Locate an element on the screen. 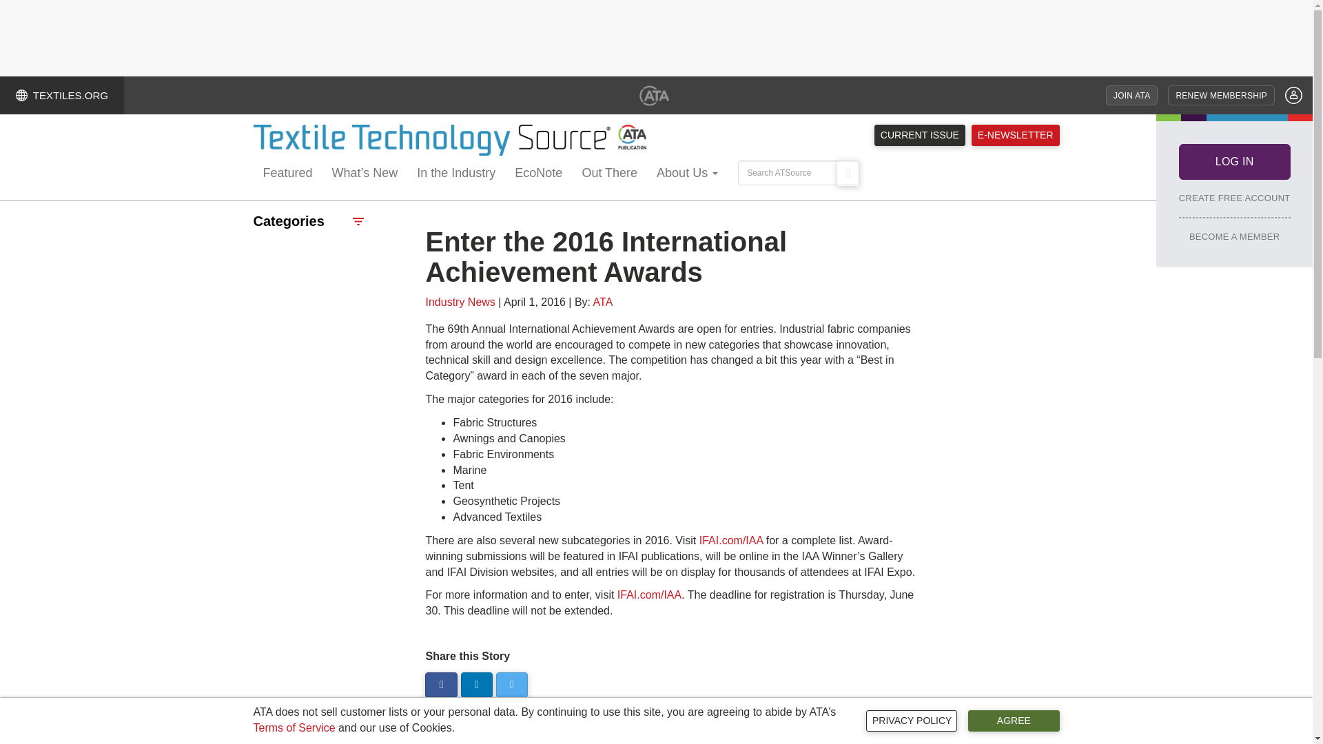 The width and height of the screenshot is (1323, 744). LOG IN is located at coordinates (1235, 161).